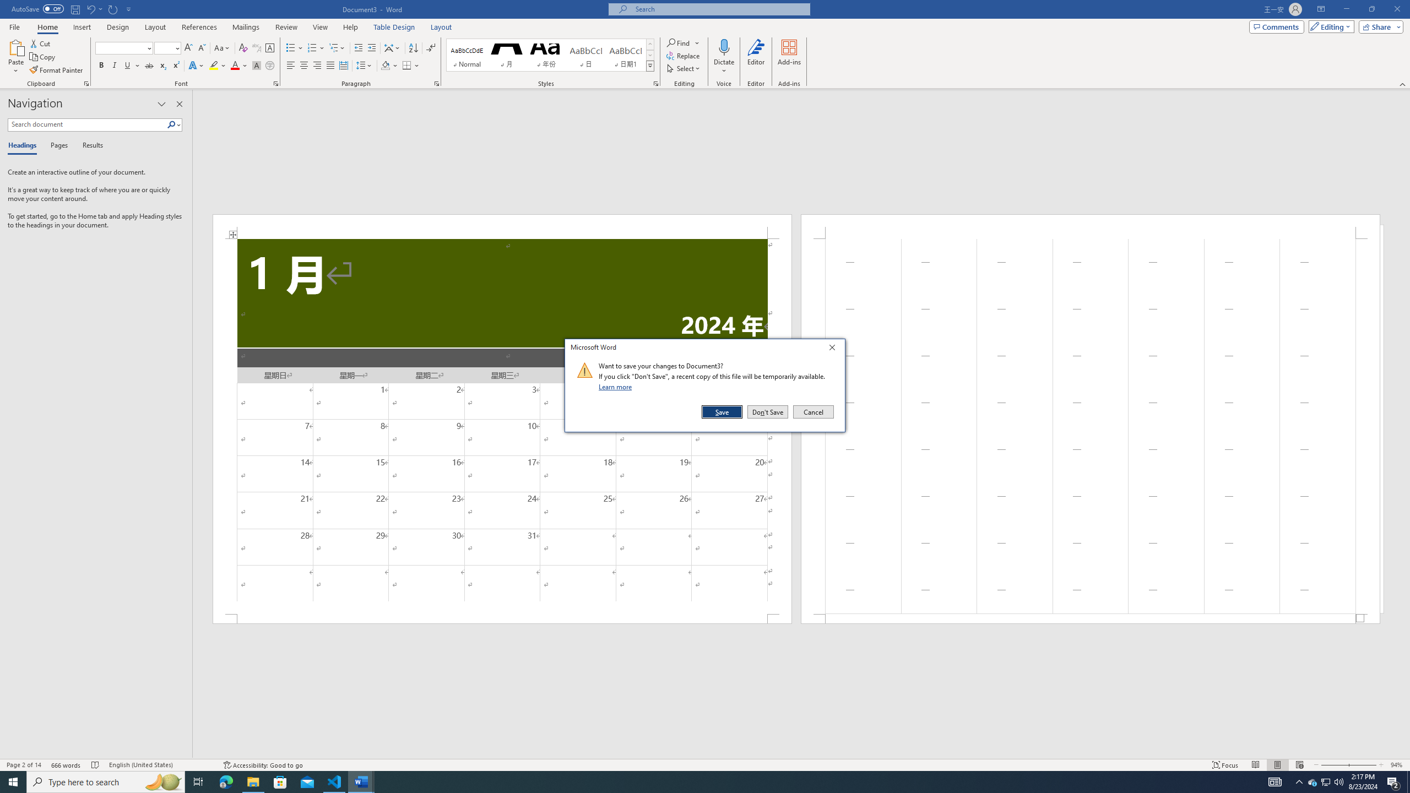 The height and width of the screenshot is (793, 1410). What do you see at coordinates (226, 782) in the screenshot?
I see `Microsoft Edge` at bounding box center [226, 782].